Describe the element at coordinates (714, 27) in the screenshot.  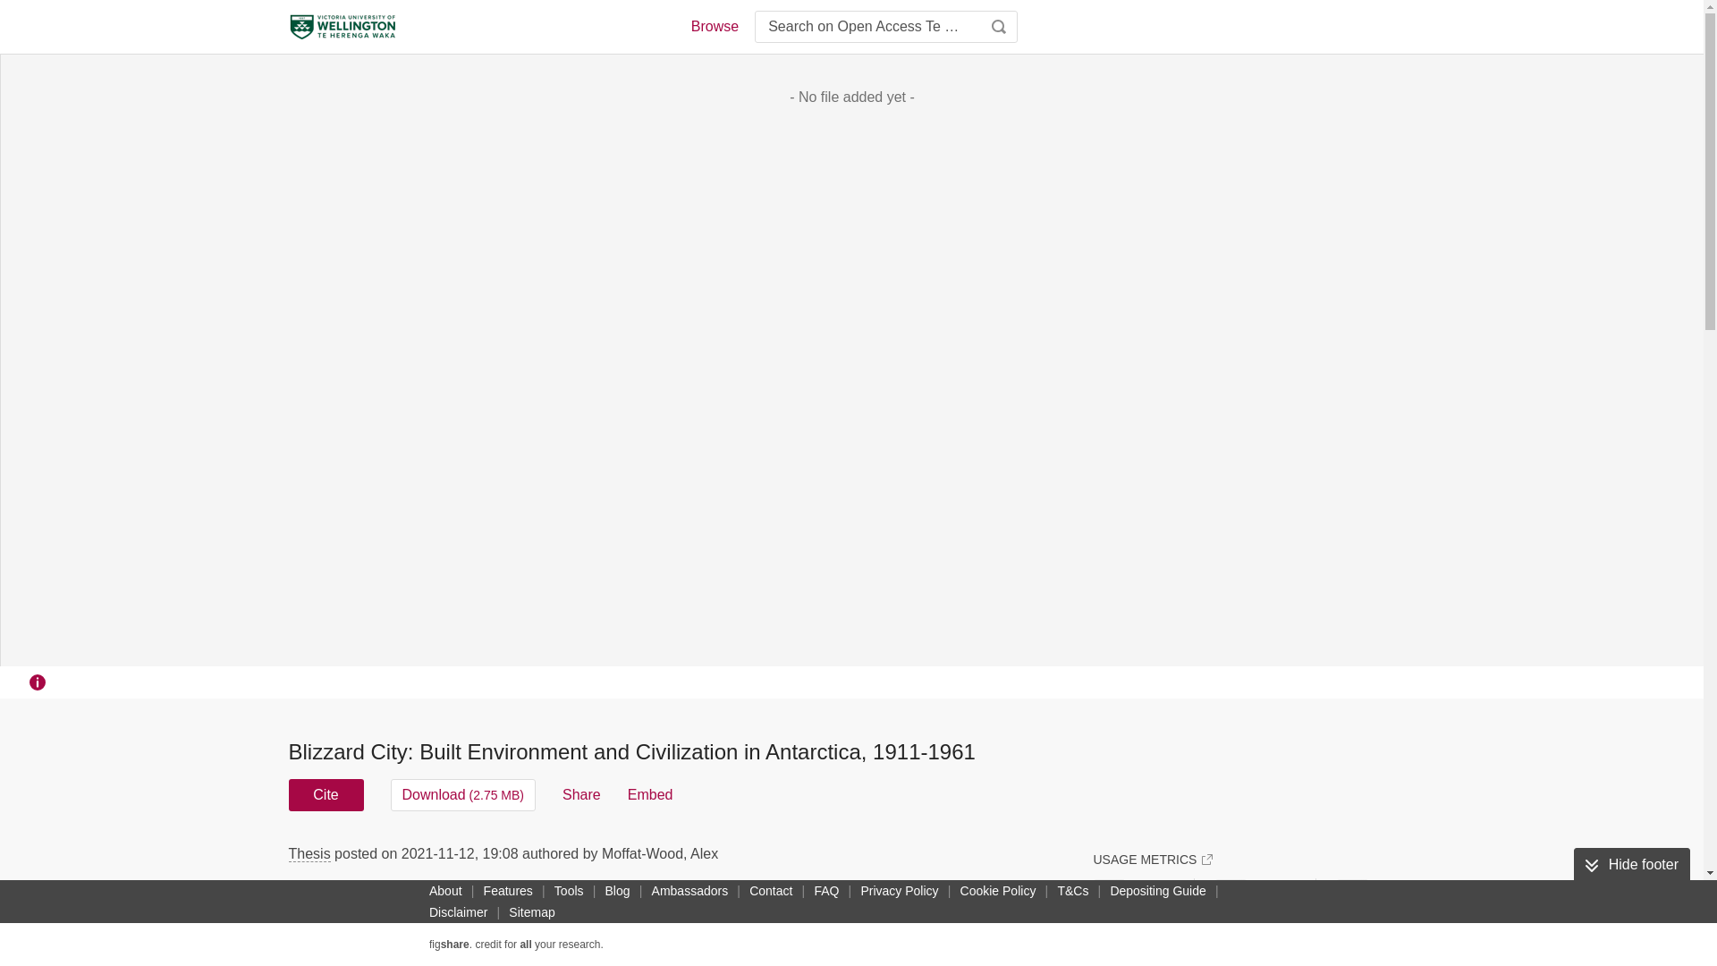
I see `Browse` at that location.